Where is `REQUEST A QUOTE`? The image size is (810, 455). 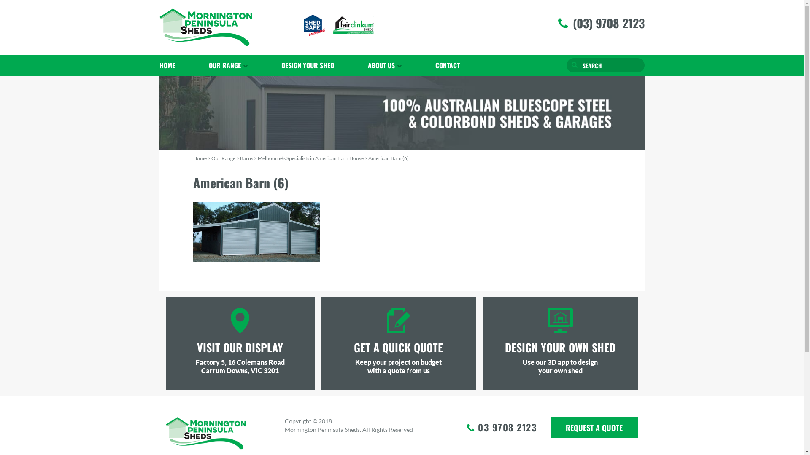
REQUEST A QUOTE is located at coordinates (594, 428).